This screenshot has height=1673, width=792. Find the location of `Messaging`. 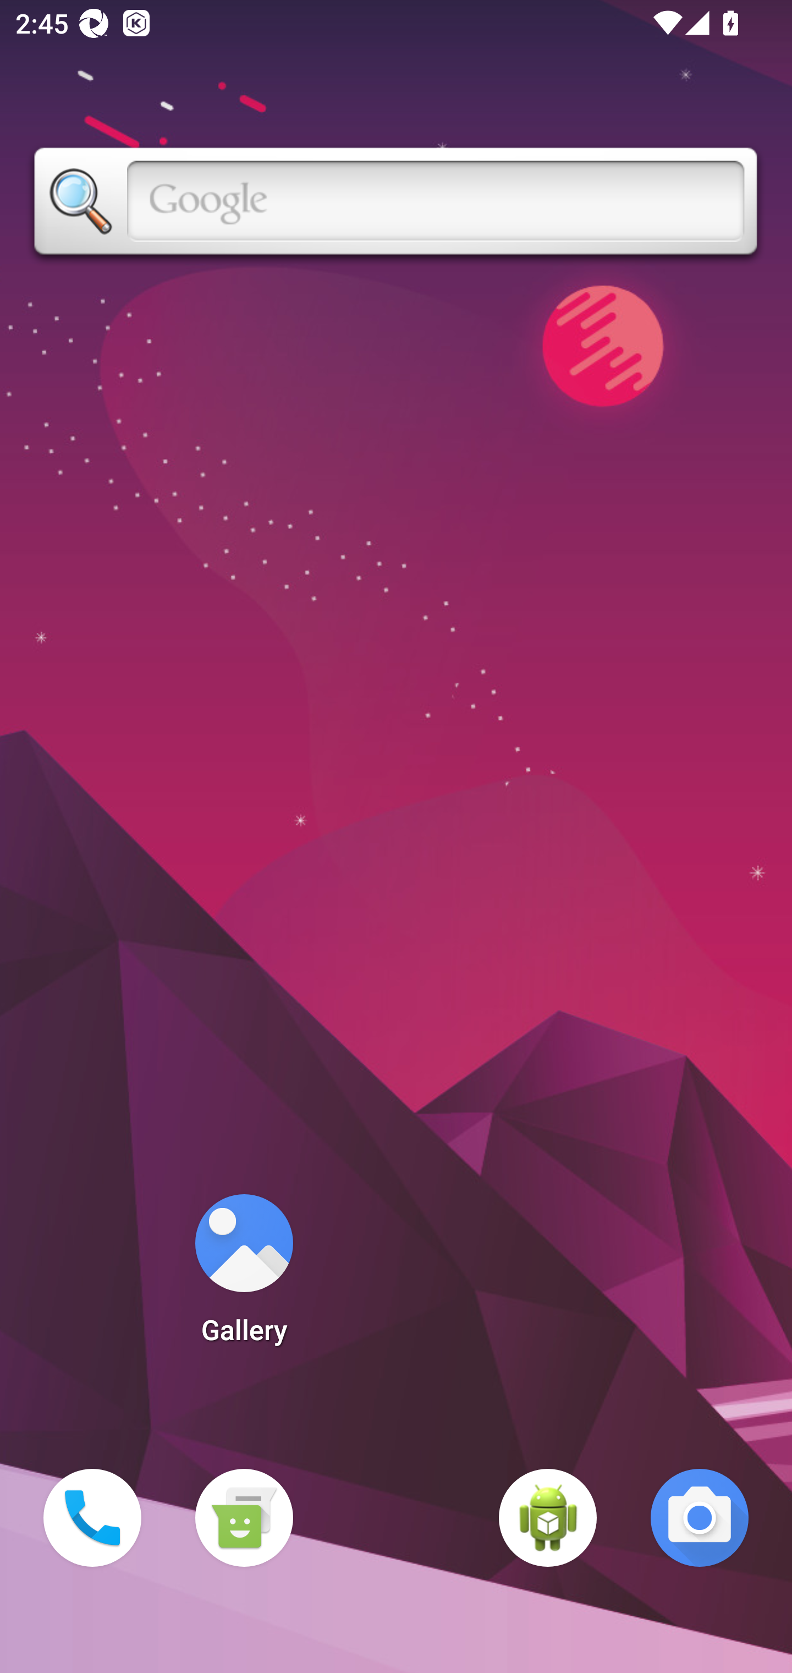

Messaging is located at coordinates (244, 1518).